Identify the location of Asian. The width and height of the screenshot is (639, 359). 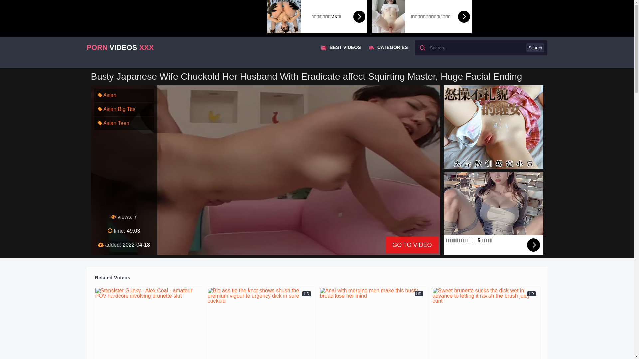
(107, 95).